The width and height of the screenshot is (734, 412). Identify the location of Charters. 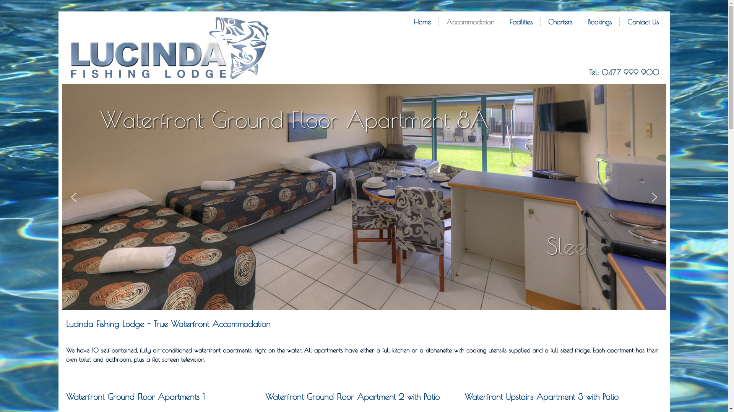
(560, 22).